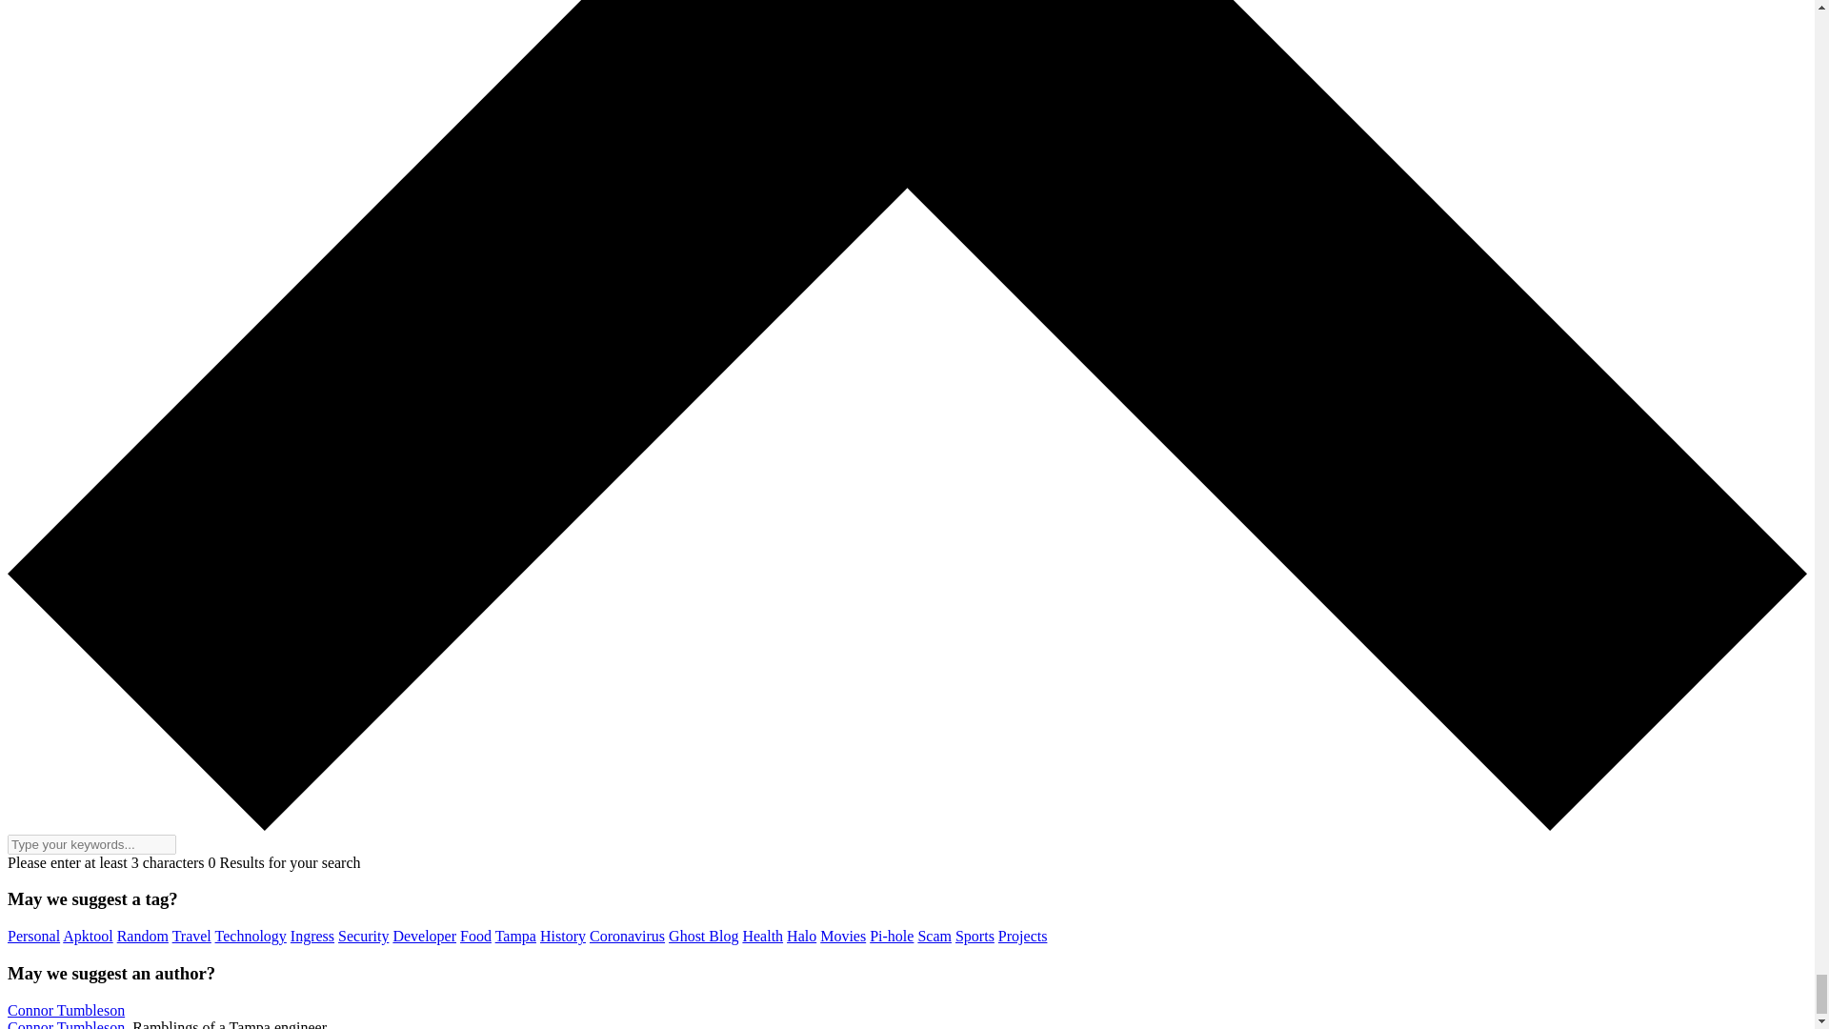 Image resolution: width=1829 pixels, height=1029 pixels. Describe the element at coordinates (251, 936) in the screenshot. I see `Technology` at that location.